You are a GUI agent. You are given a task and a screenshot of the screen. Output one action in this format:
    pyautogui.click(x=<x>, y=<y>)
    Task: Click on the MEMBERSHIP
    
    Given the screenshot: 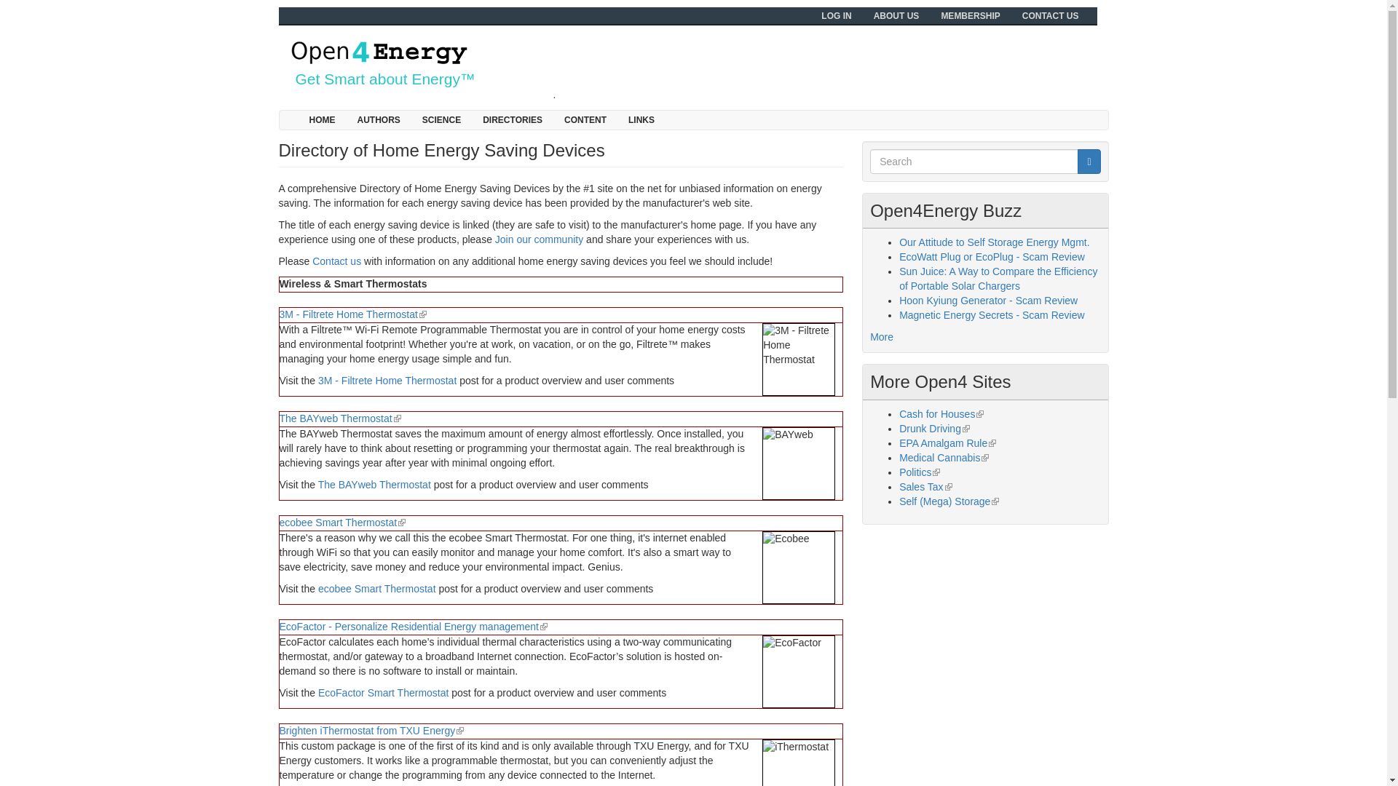 What is the action you would take?
    pyautogui.click(x=970, y=15)
    